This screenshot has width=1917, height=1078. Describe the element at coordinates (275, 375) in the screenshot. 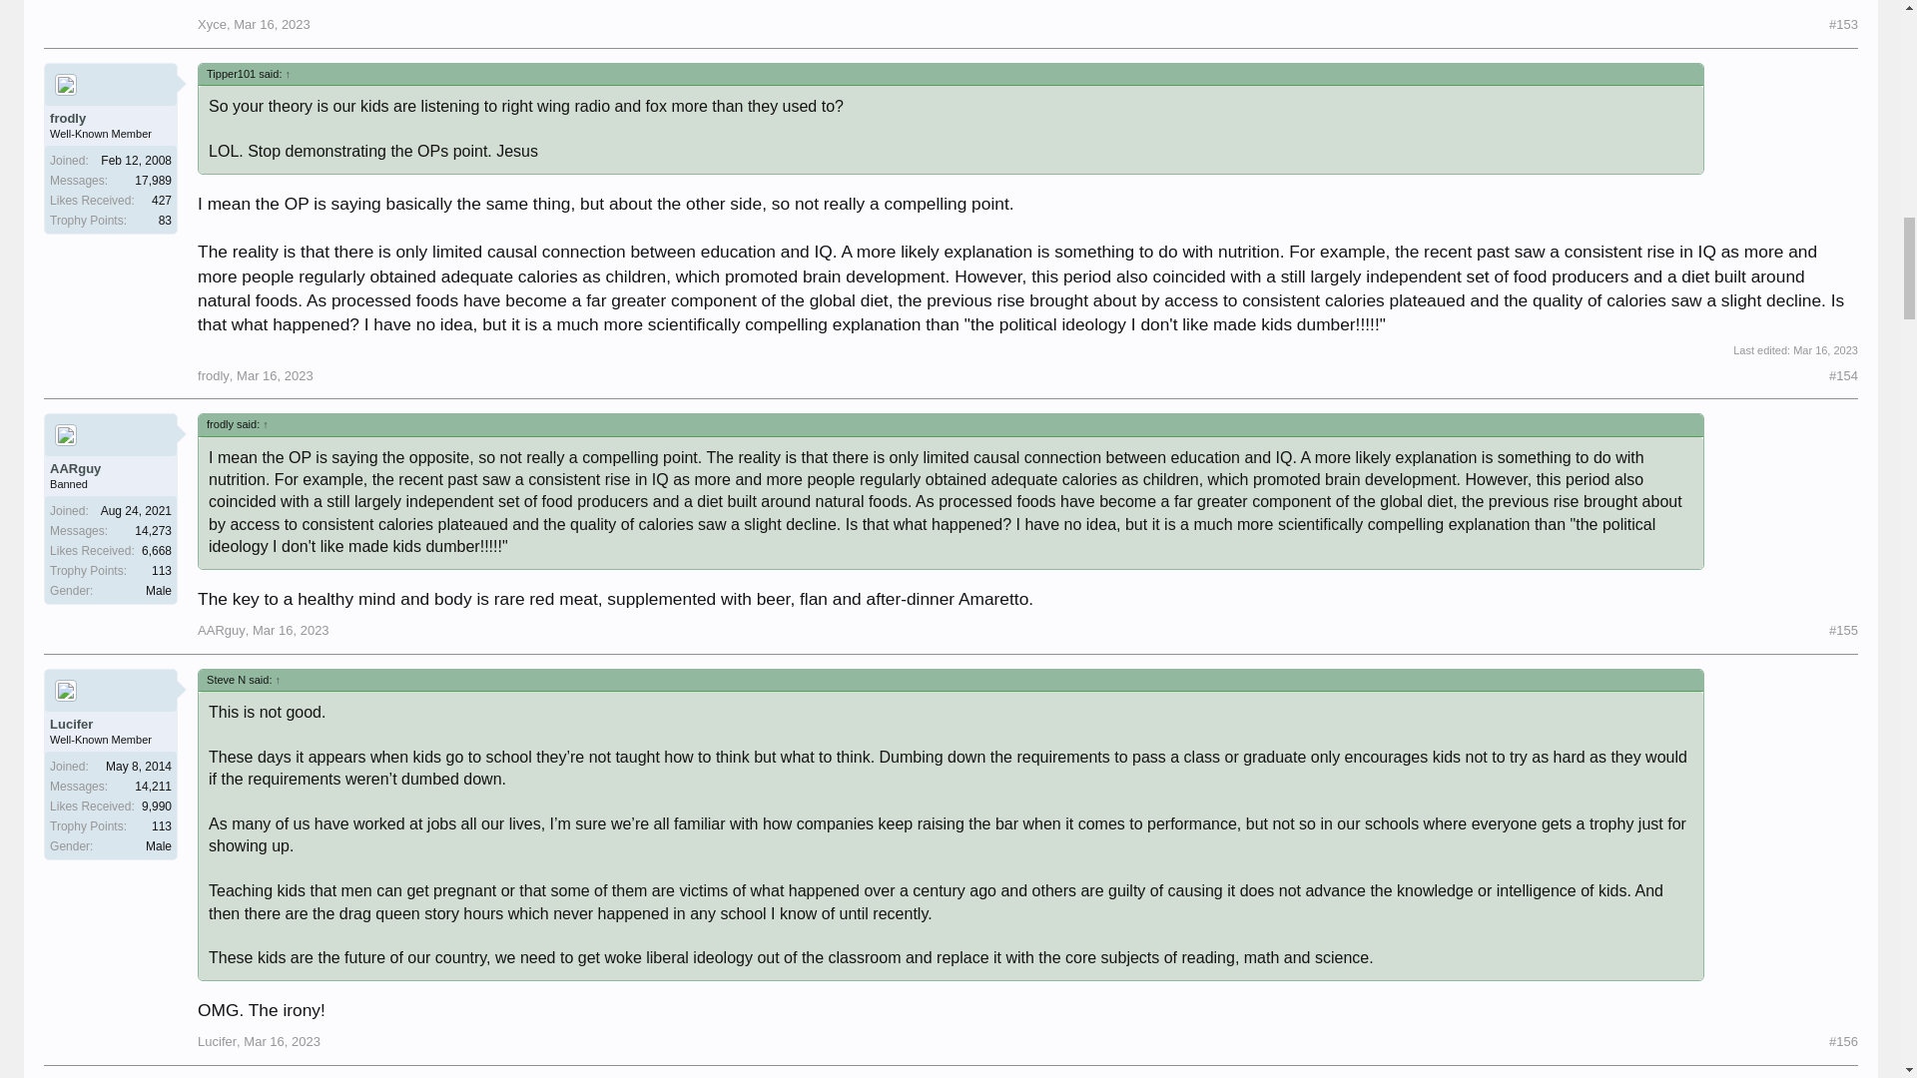

I see `Permalink` at that location.